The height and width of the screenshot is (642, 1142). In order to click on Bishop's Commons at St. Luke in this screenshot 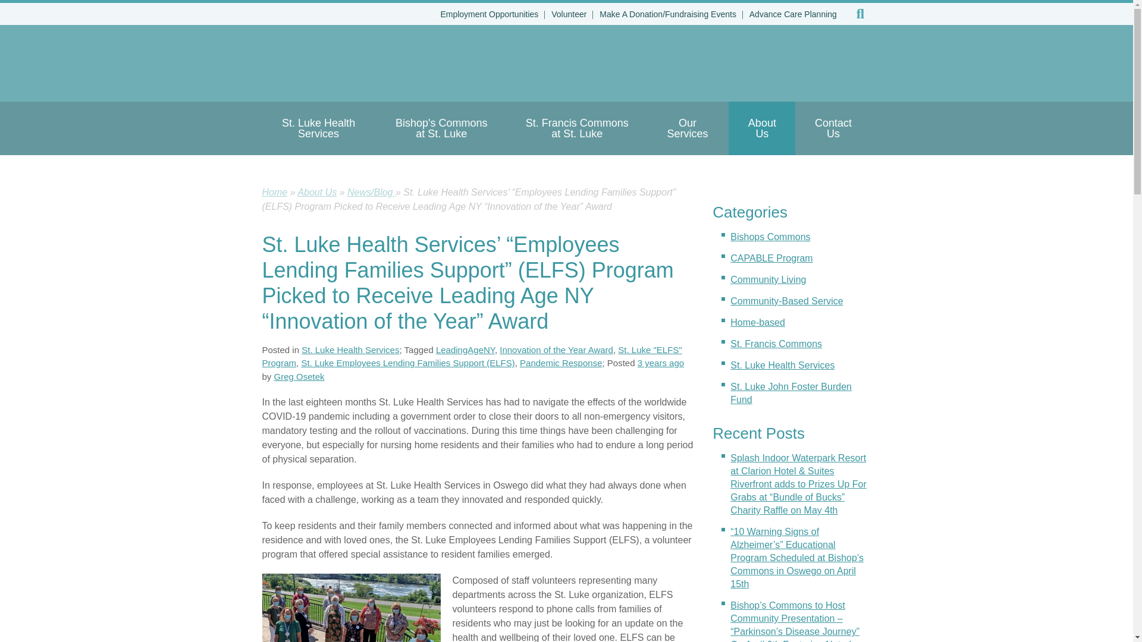, I will do `click(441, 128)`.